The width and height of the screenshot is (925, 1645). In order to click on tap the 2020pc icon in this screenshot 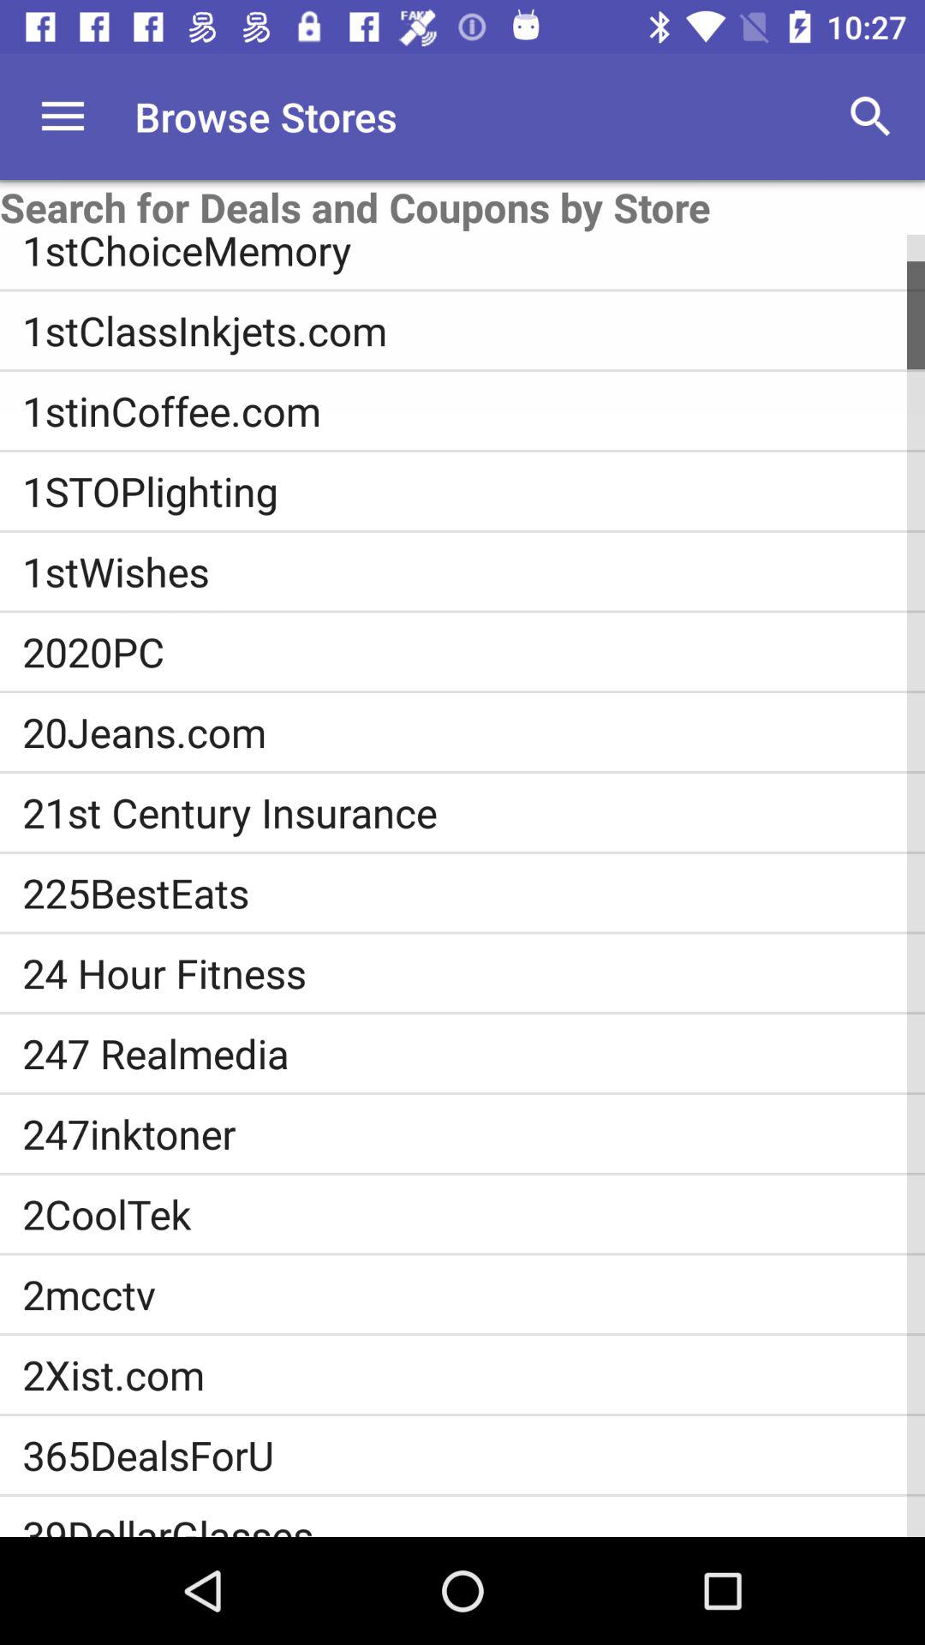, I will do `click(474, 651)`.